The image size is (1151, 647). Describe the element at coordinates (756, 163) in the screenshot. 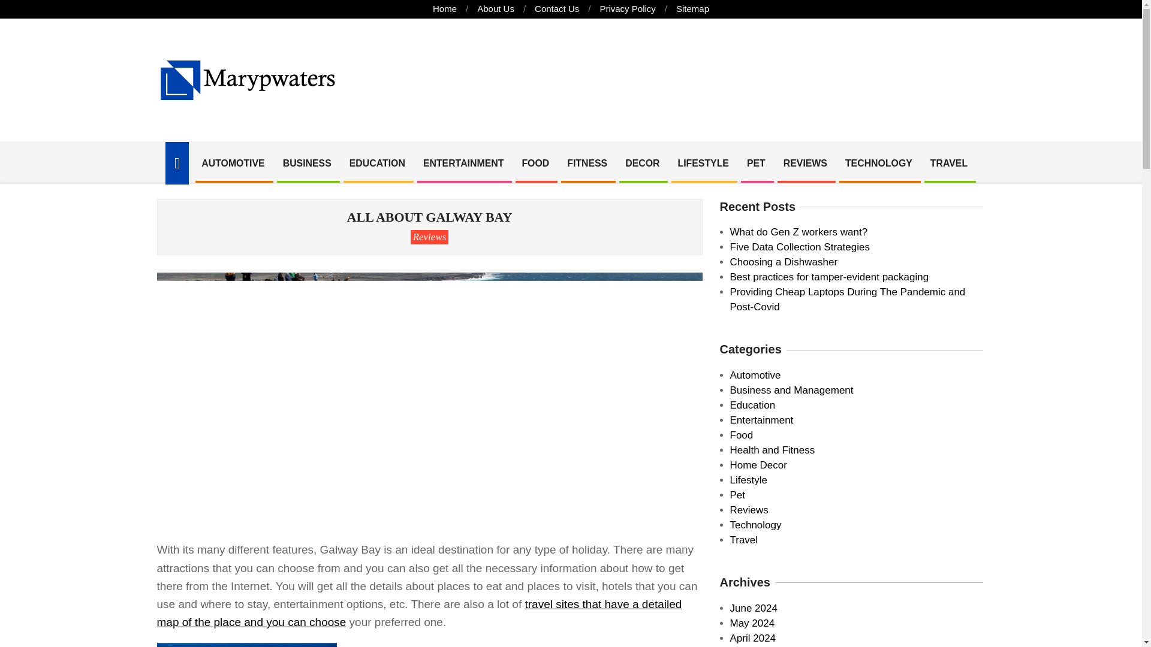

I see `PET` at that location.